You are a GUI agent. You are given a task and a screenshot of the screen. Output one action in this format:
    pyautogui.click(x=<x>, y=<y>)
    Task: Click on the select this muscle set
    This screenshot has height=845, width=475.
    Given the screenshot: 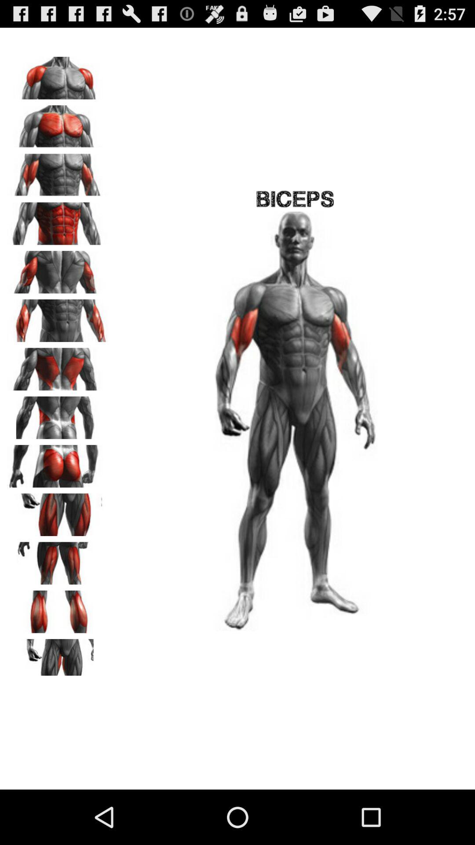 What is the action you would take?
    pyautogui.click(x=58, y=511)
    